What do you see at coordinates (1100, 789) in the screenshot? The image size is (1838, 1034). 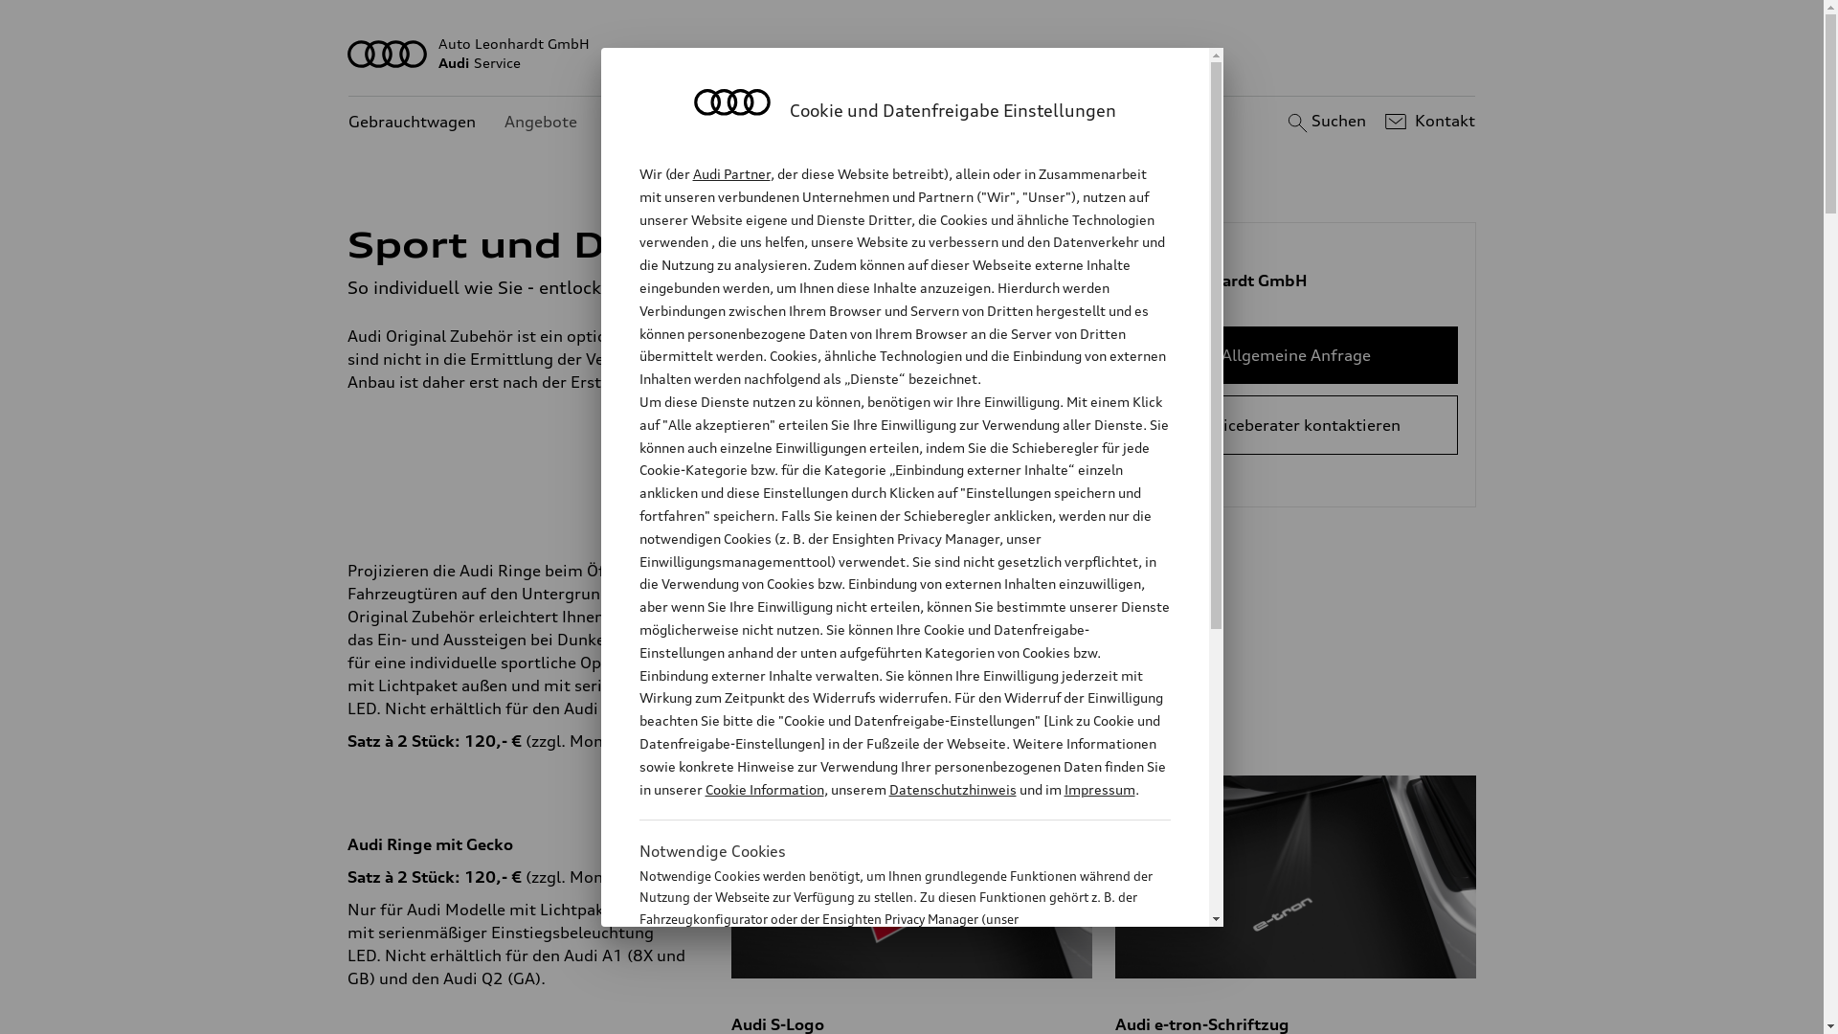 I see `Impressum` at bounding box center [1100, 789].